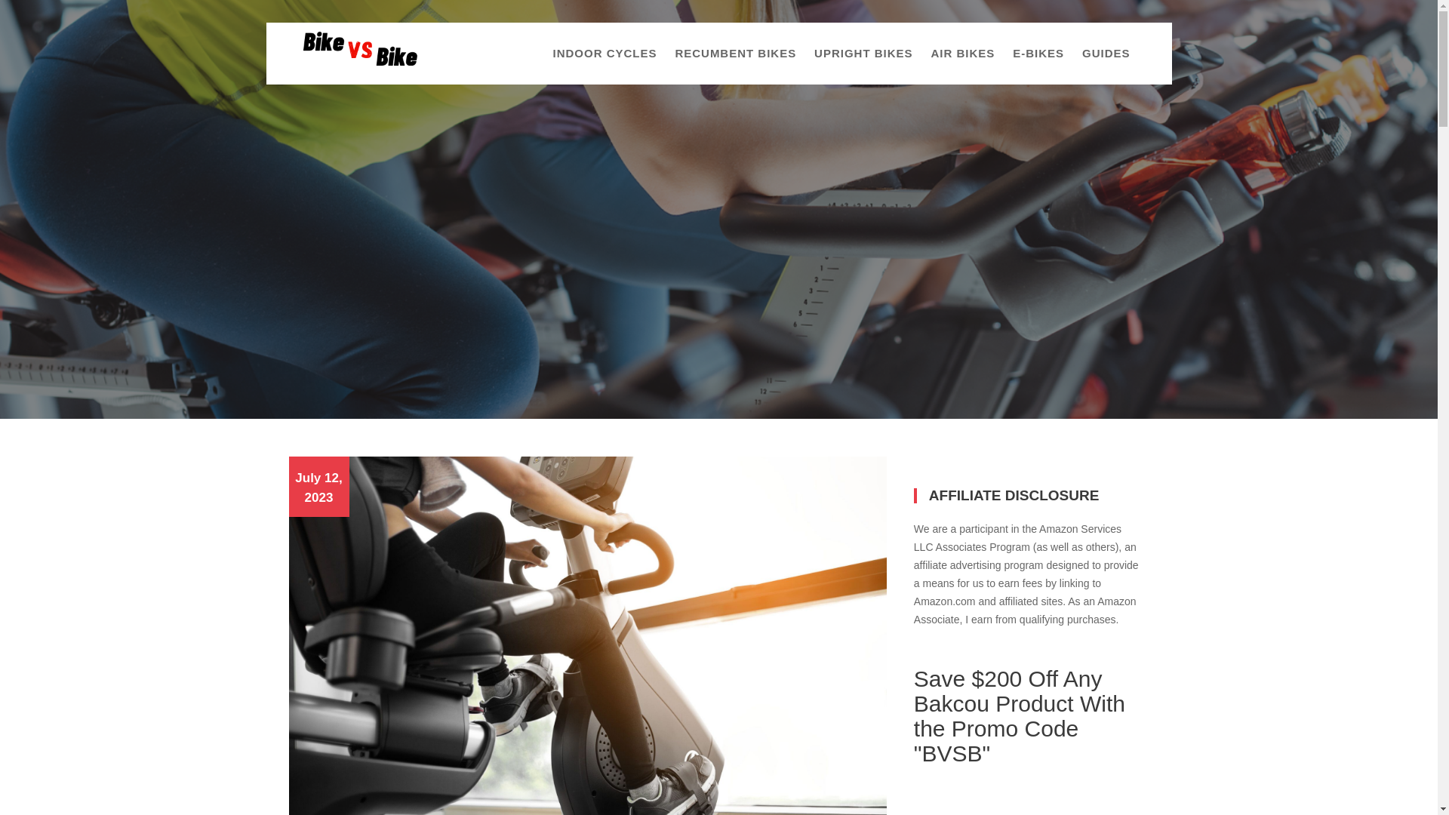  Describe the element at coordinates (863, 54) in the screenshot. I see `UPRIGHT BIKES` at that location.